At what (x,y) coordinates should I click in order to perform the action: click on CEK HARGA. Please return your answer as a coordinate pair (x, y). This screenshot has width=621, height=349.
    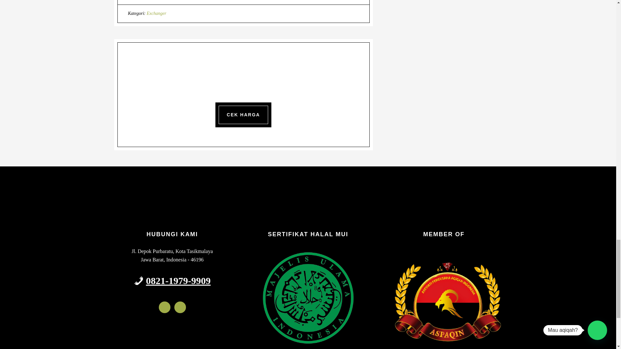
    Looking at the image, I should click on (243, 115).